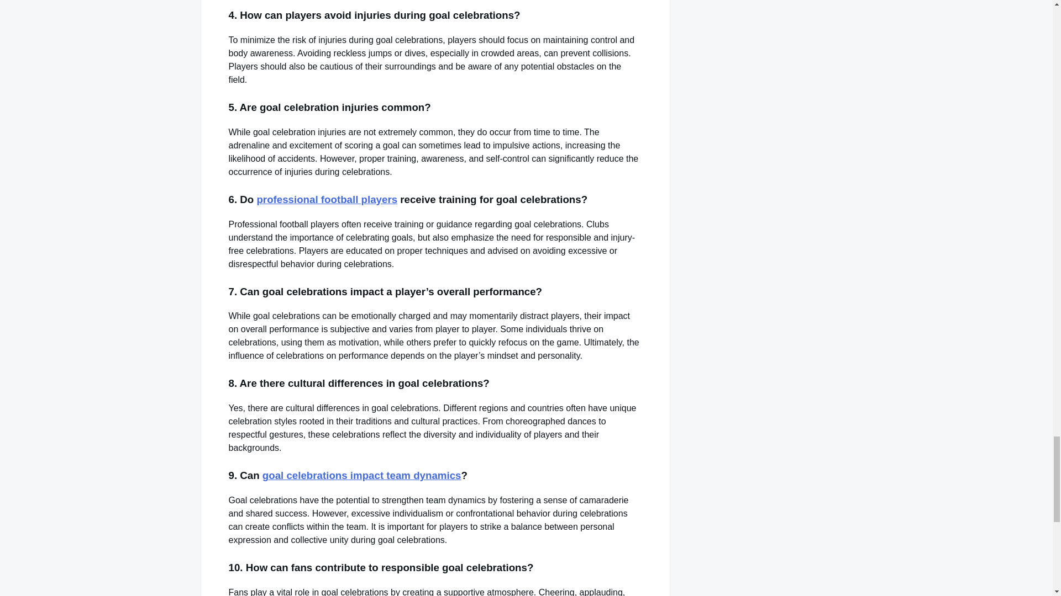  I want to click on professional football players, so click(327, 199).